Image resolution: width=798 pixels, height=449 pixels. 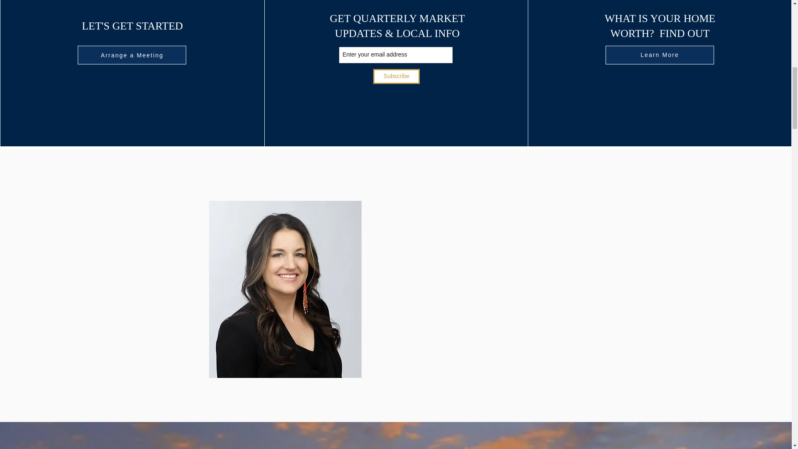 I want to click on Arrange a Meeting, so click(x=131, y=55).